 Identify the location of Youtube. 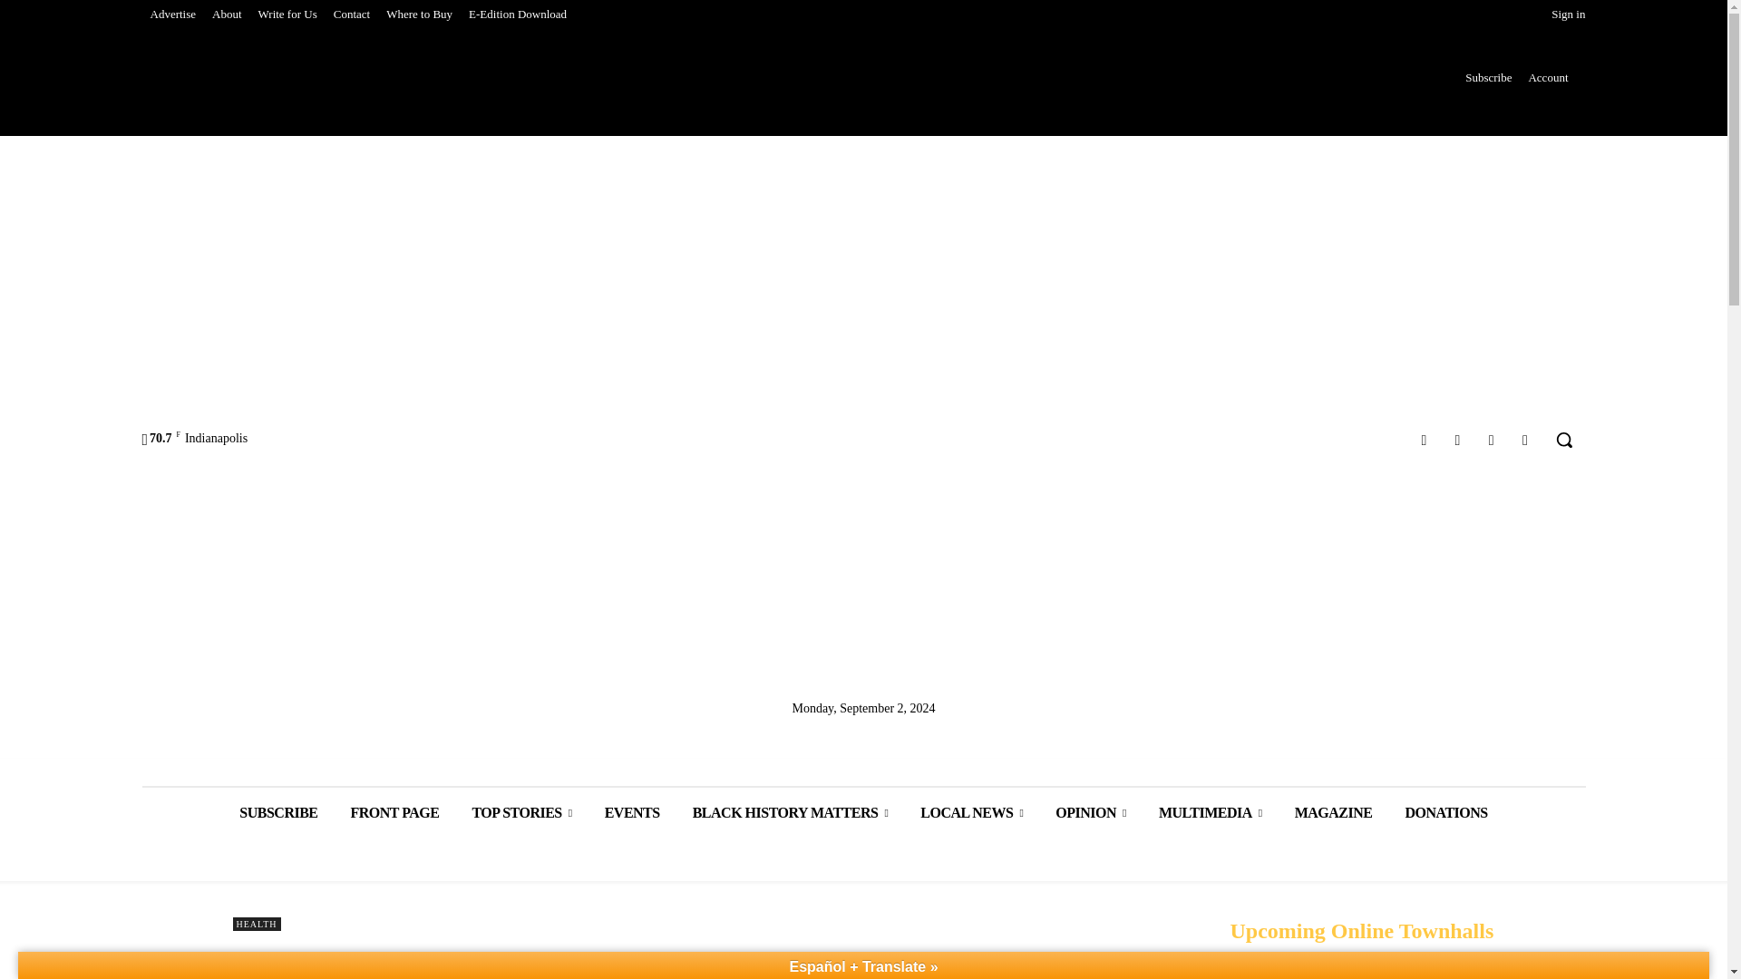
(1525, 439).